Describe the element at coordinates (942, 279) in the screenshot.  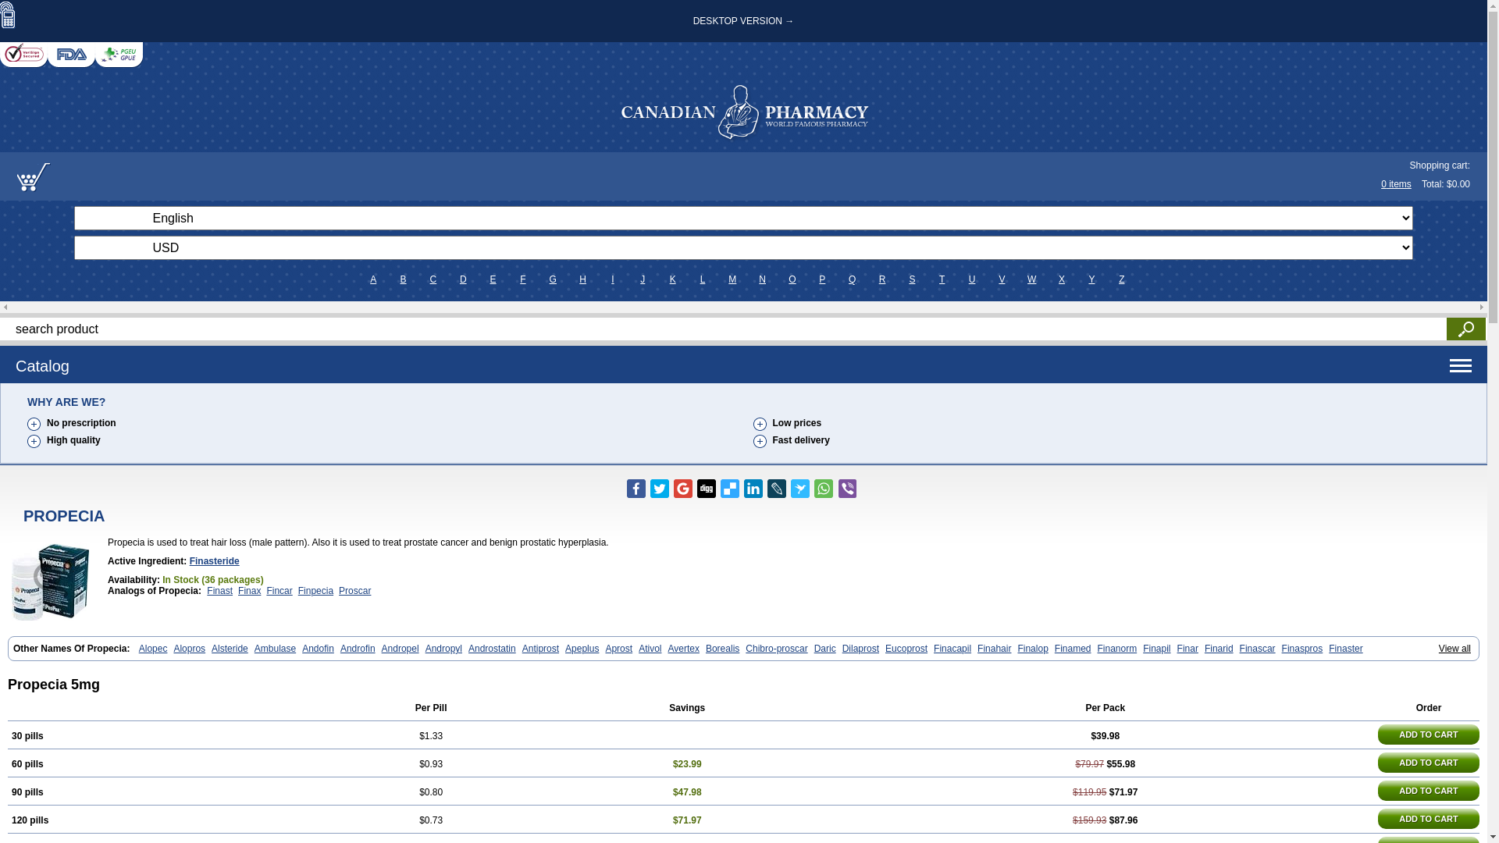
I see `T` at that location.